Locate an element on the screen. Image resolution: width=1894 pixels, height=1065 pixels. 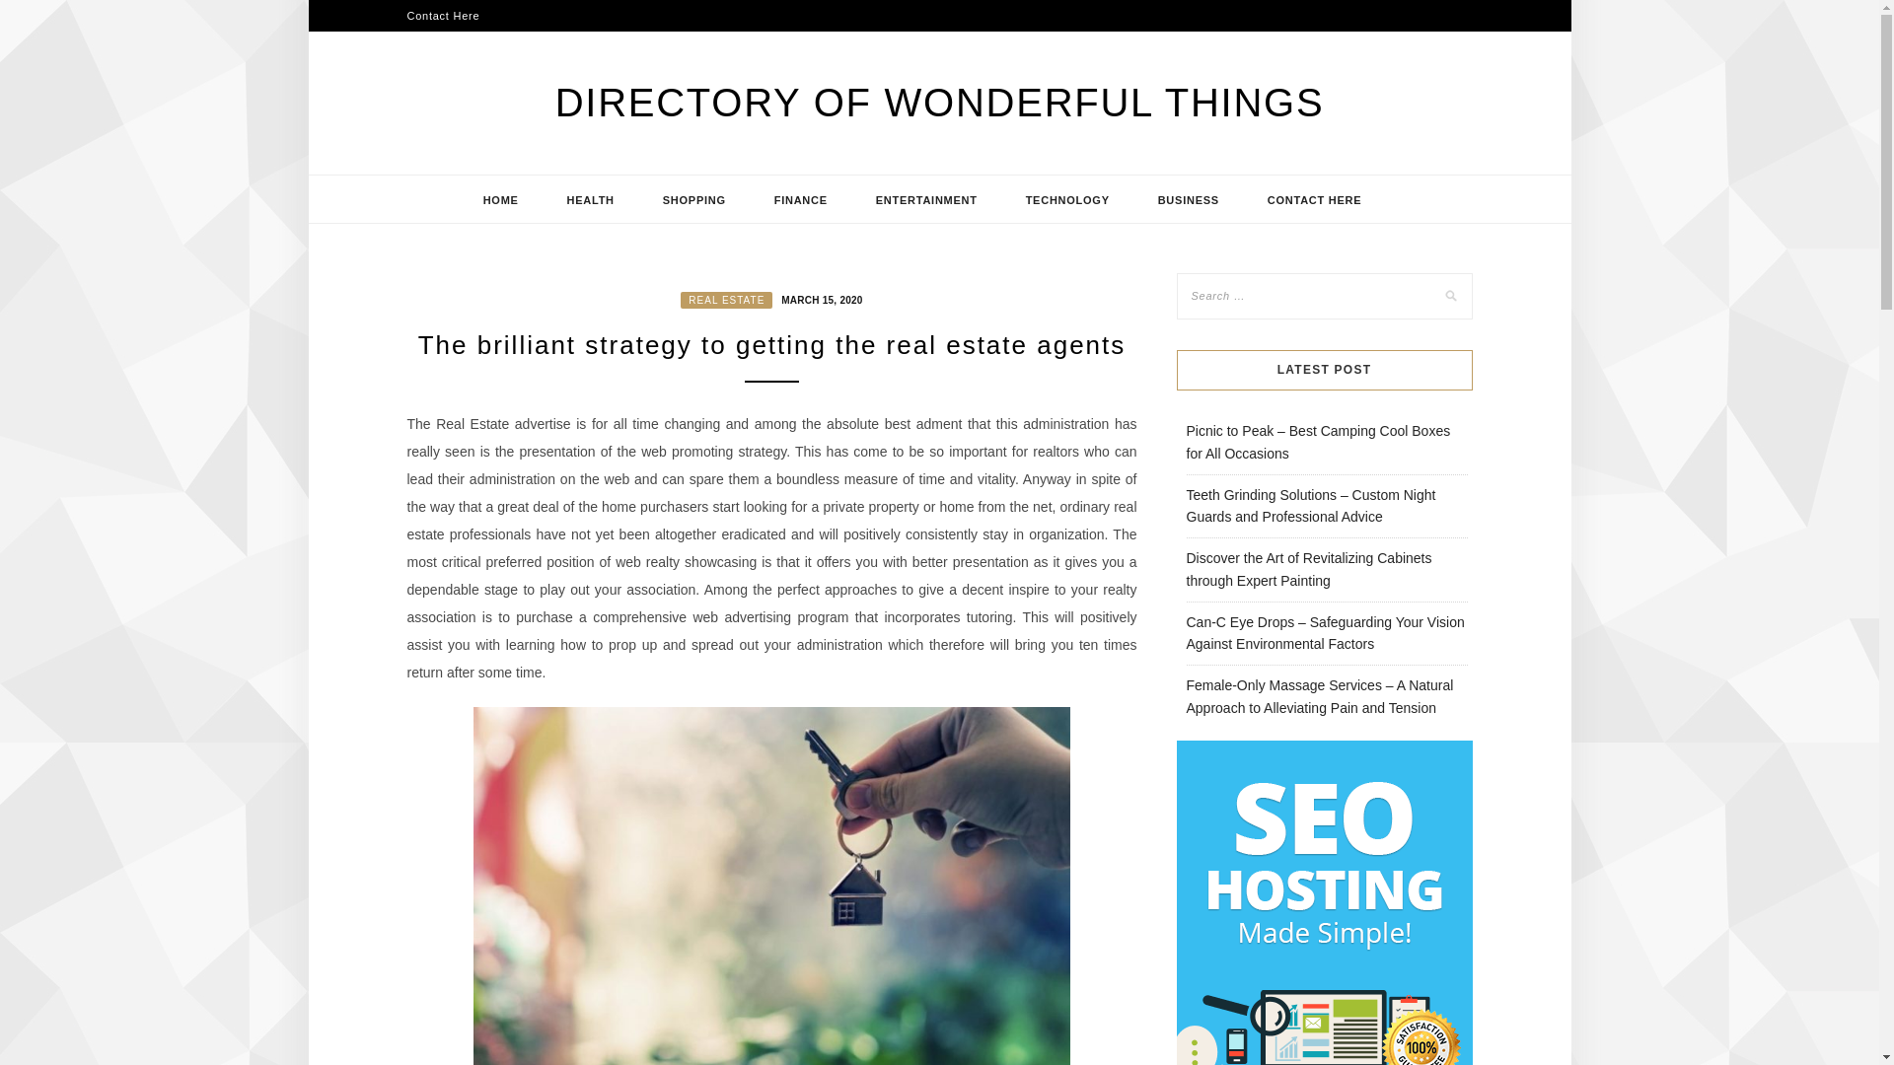
CONTACT HERE is located at coordinates (1315, 199).